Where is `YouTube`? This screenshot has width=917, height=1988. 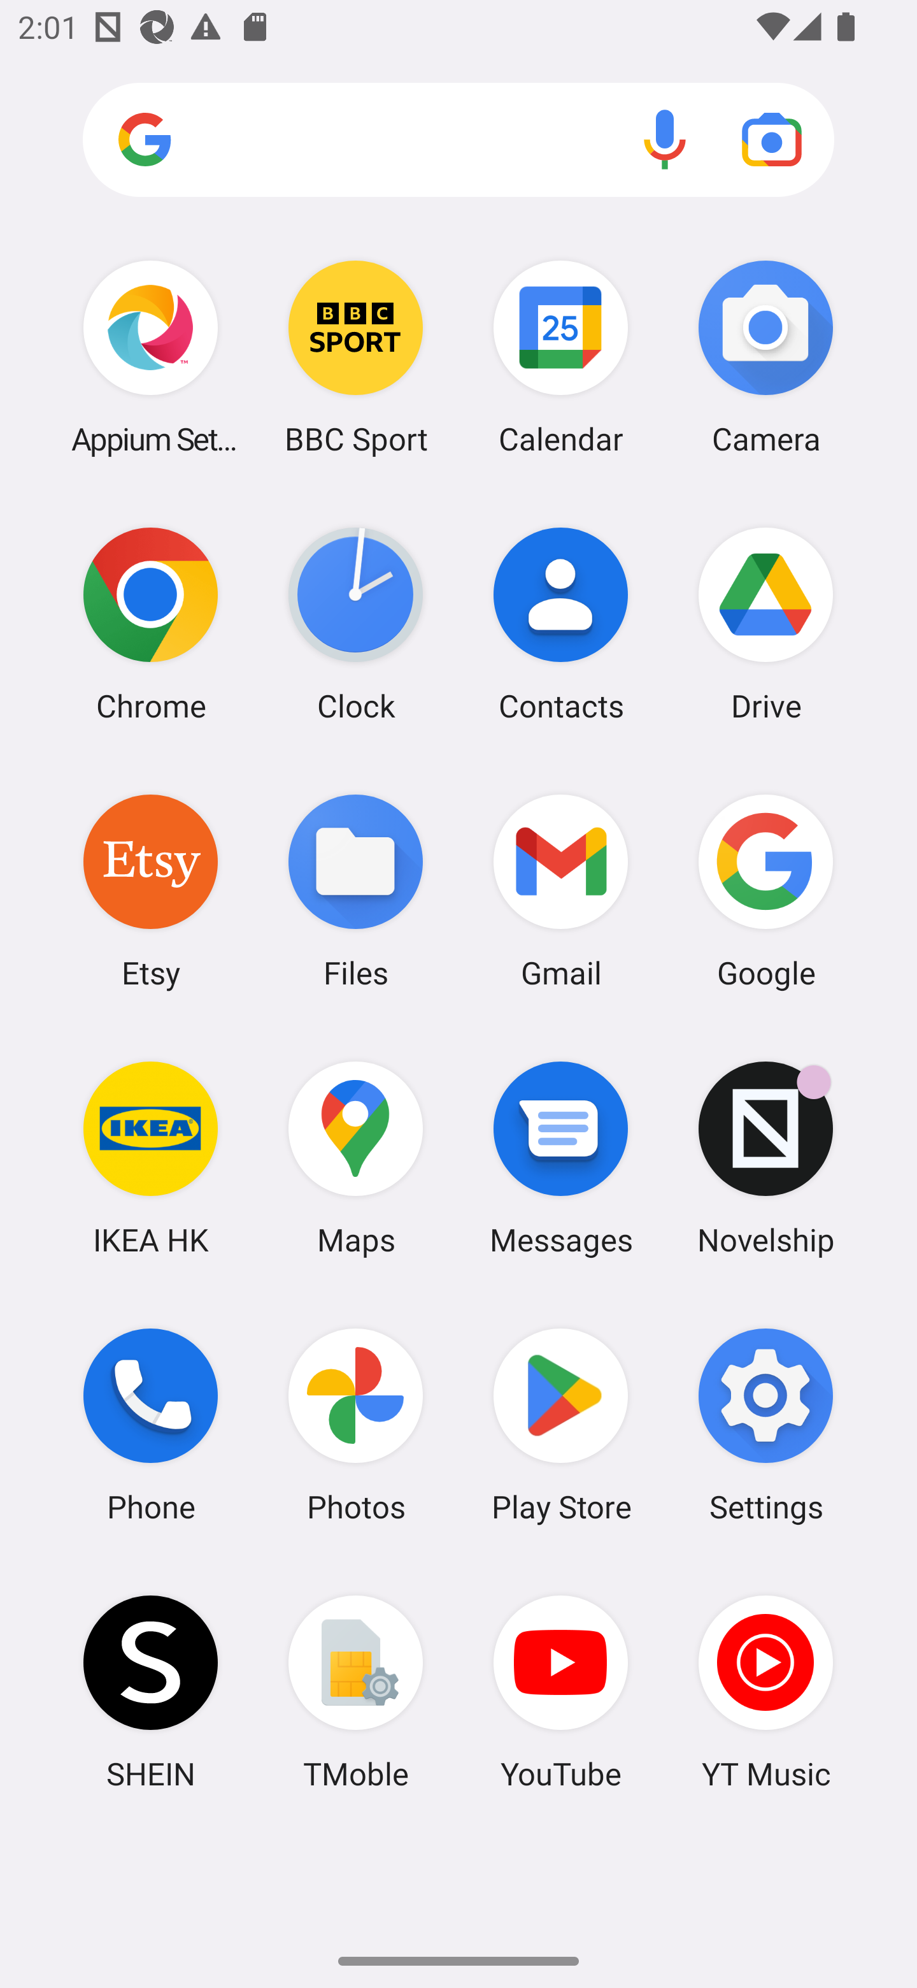
YouTube is located at coordinates (561, 1692).